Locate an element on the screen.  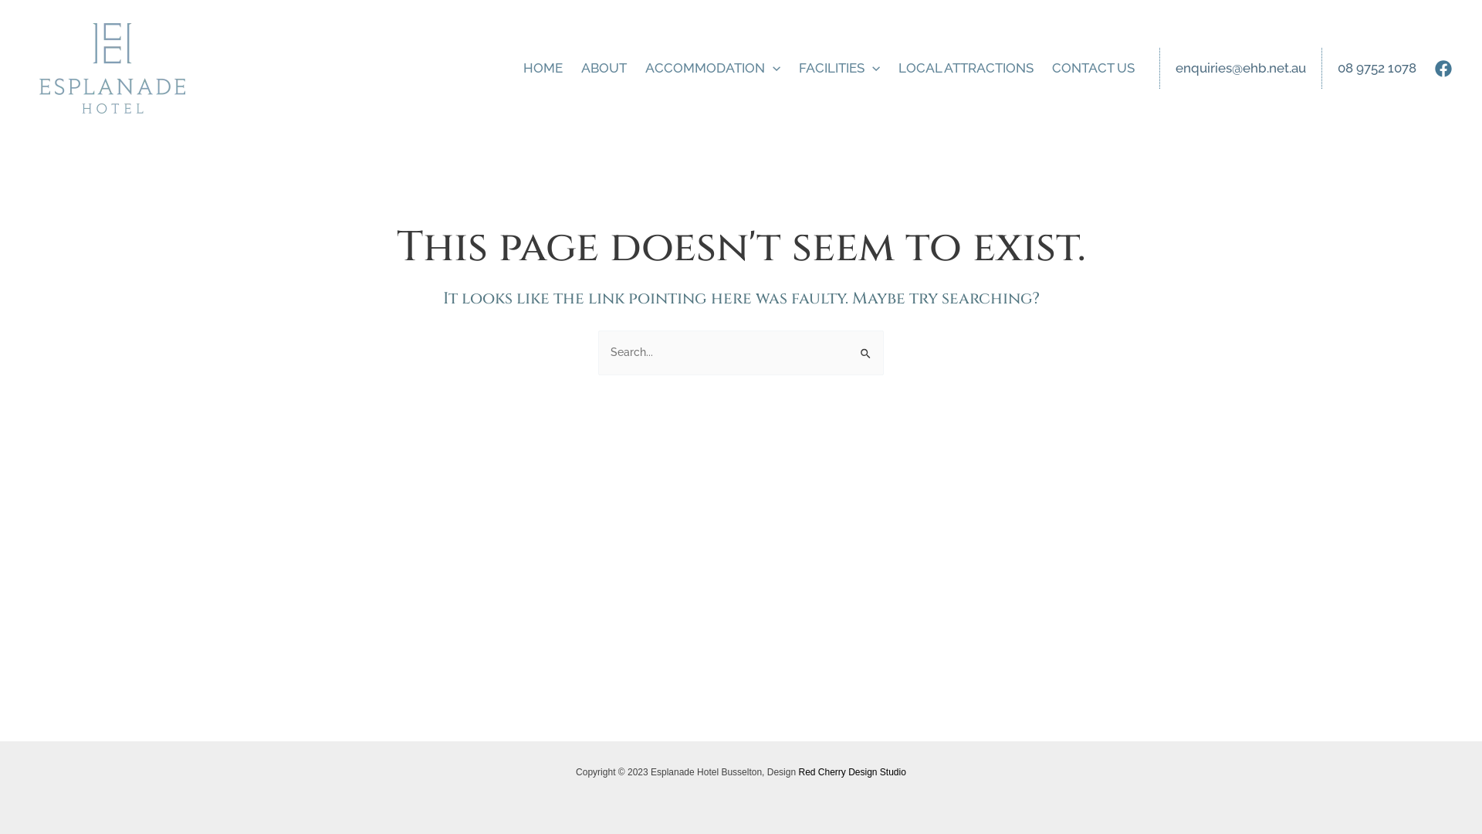
FACILITIES is located at coordinates (840, 68).